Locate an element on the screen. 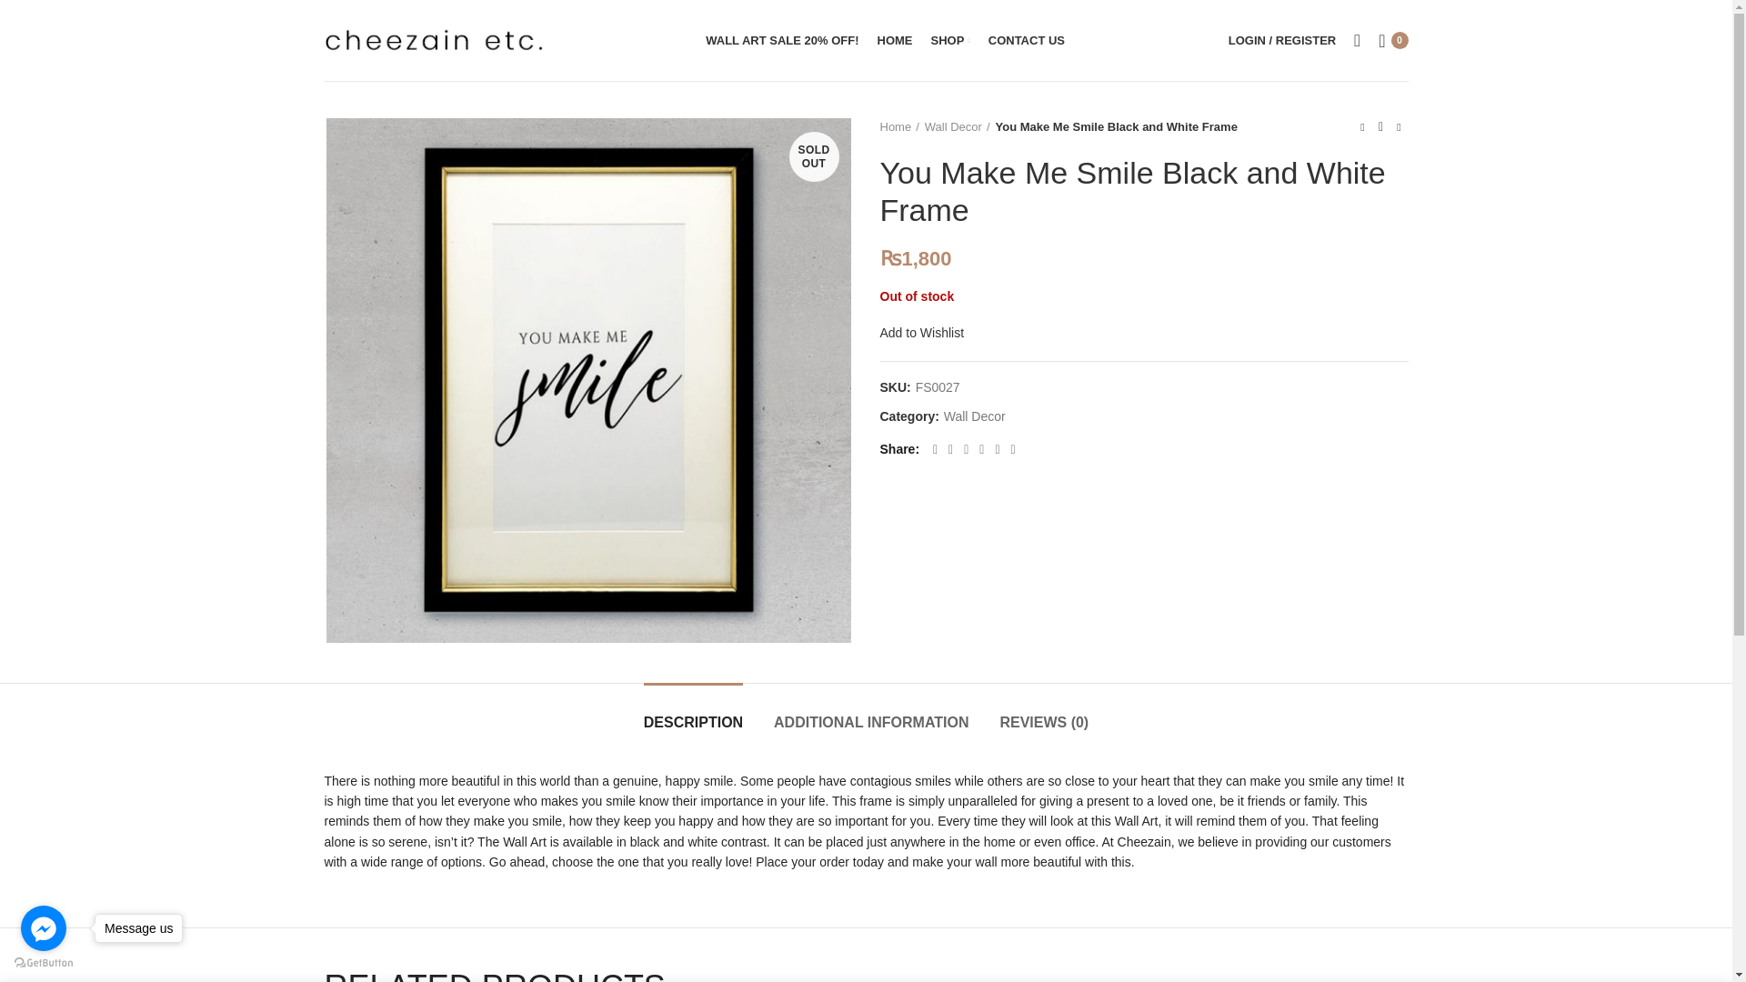 The image size is (1746, 982). Search is located at coordinates (1357, 39).